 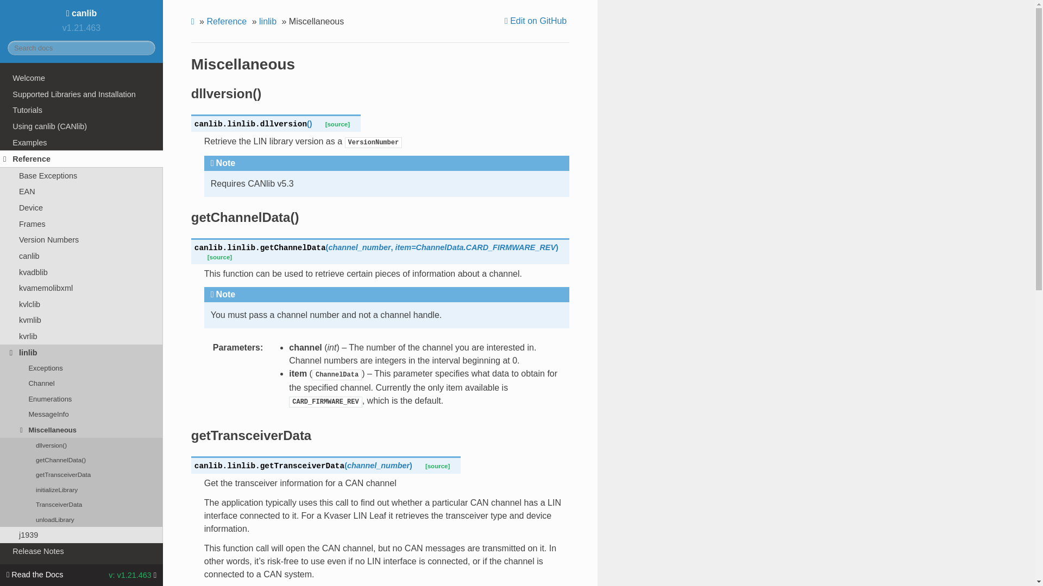 What do you see at coordinates (81, 142) in the screenshot?
I see `Examples` at bounding box center [81, 142].